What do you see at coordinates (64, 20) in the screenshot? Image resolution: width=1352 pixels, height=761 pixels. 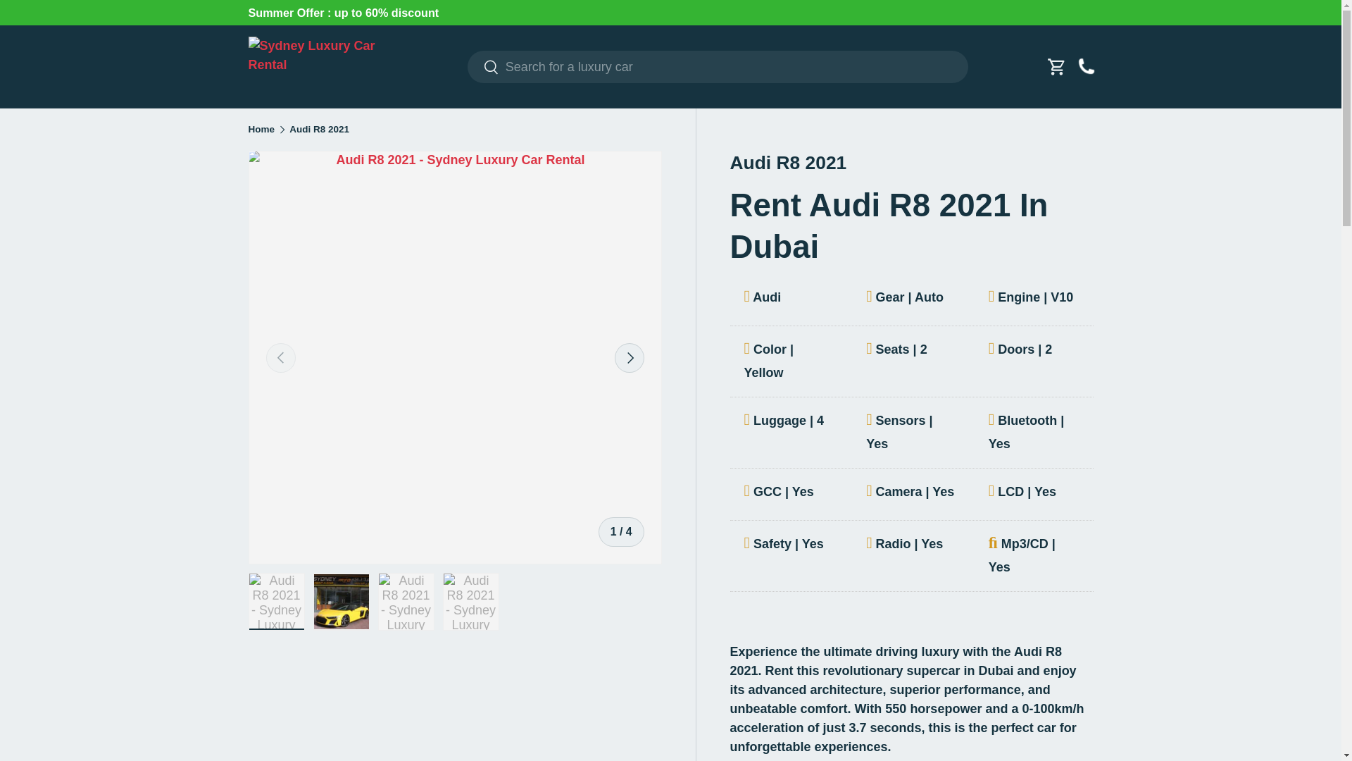 I see `Skip to content` at bounding box center [64, 20].